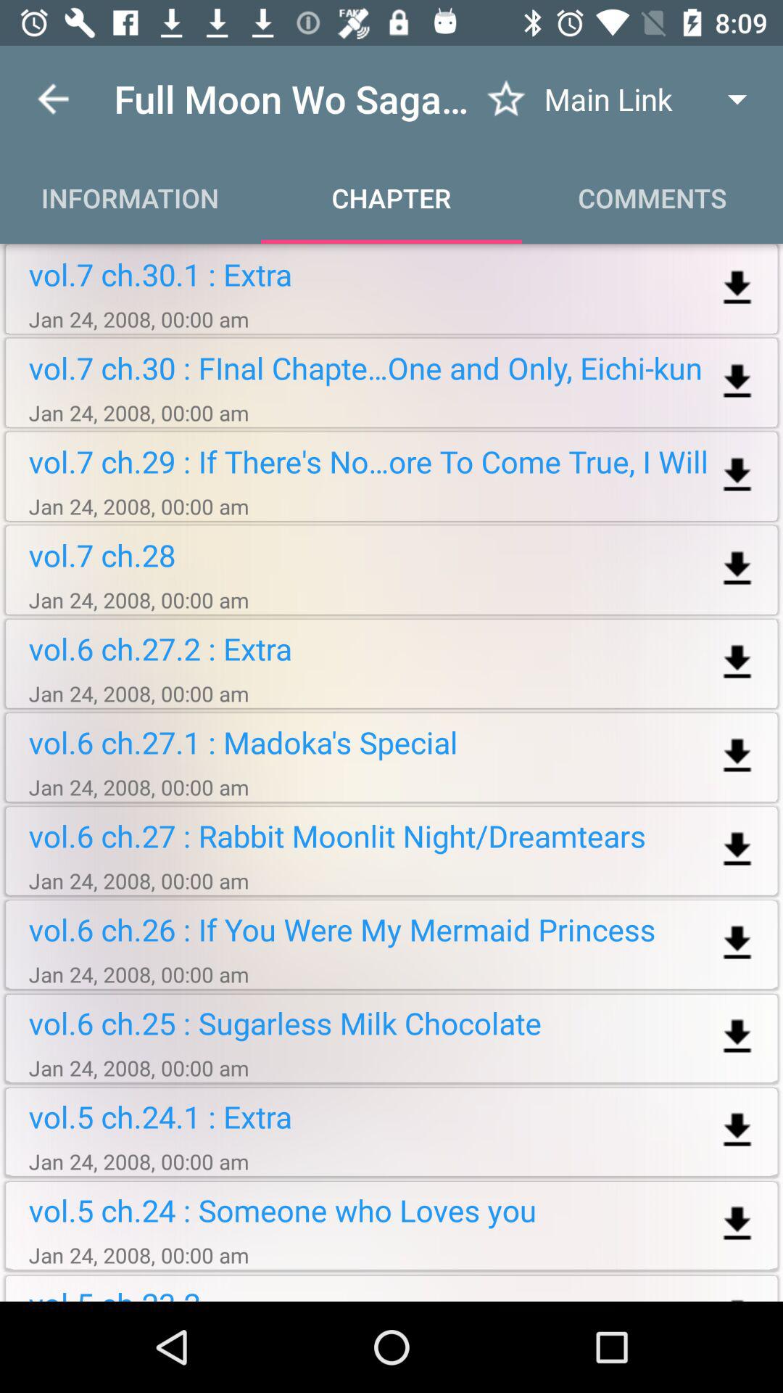 This screenshot has width=783, height=1393. Describe the element at coordinates (737, 382) in the screenshot. I see `download` at that location.